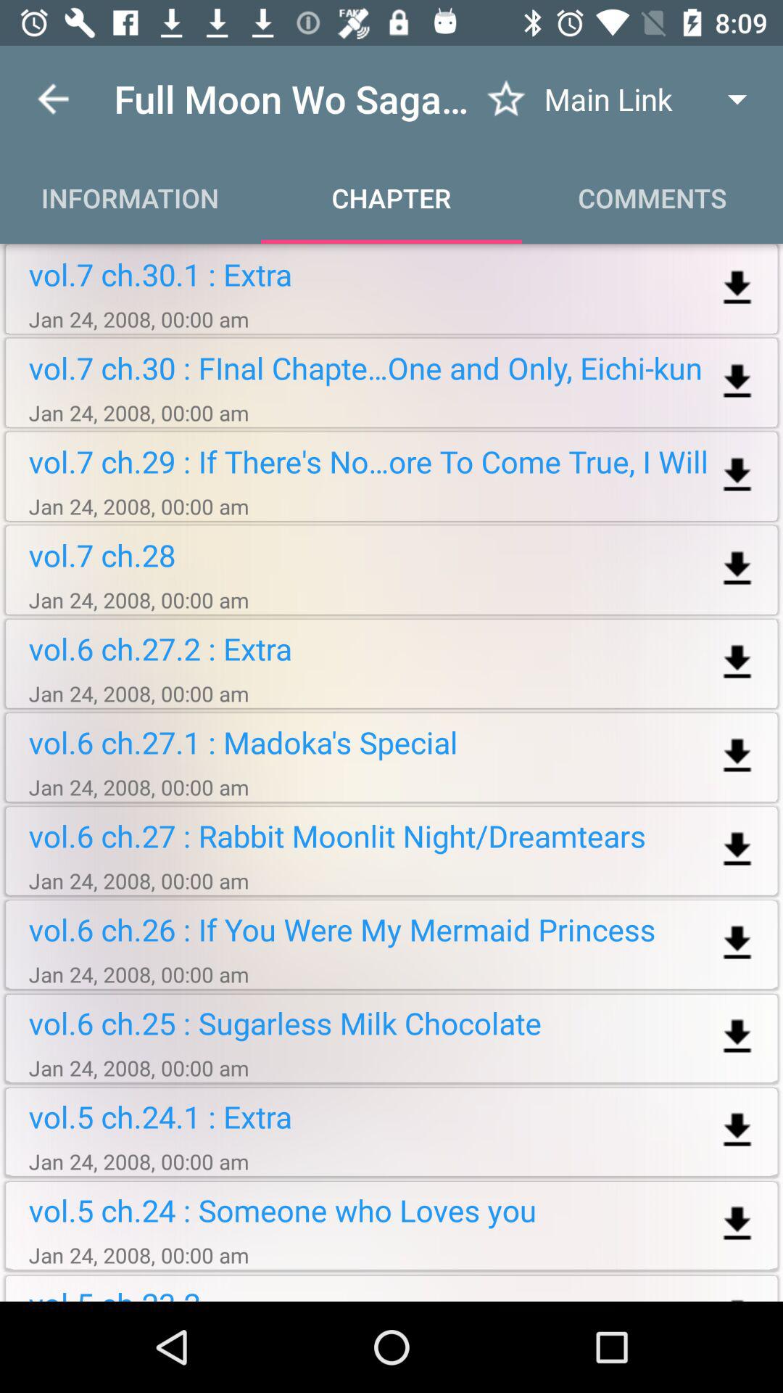 This screenshot has width=783, height=1393. Describe the element at coordinates (737, 382) in the screenshot. I see `download` at that location.